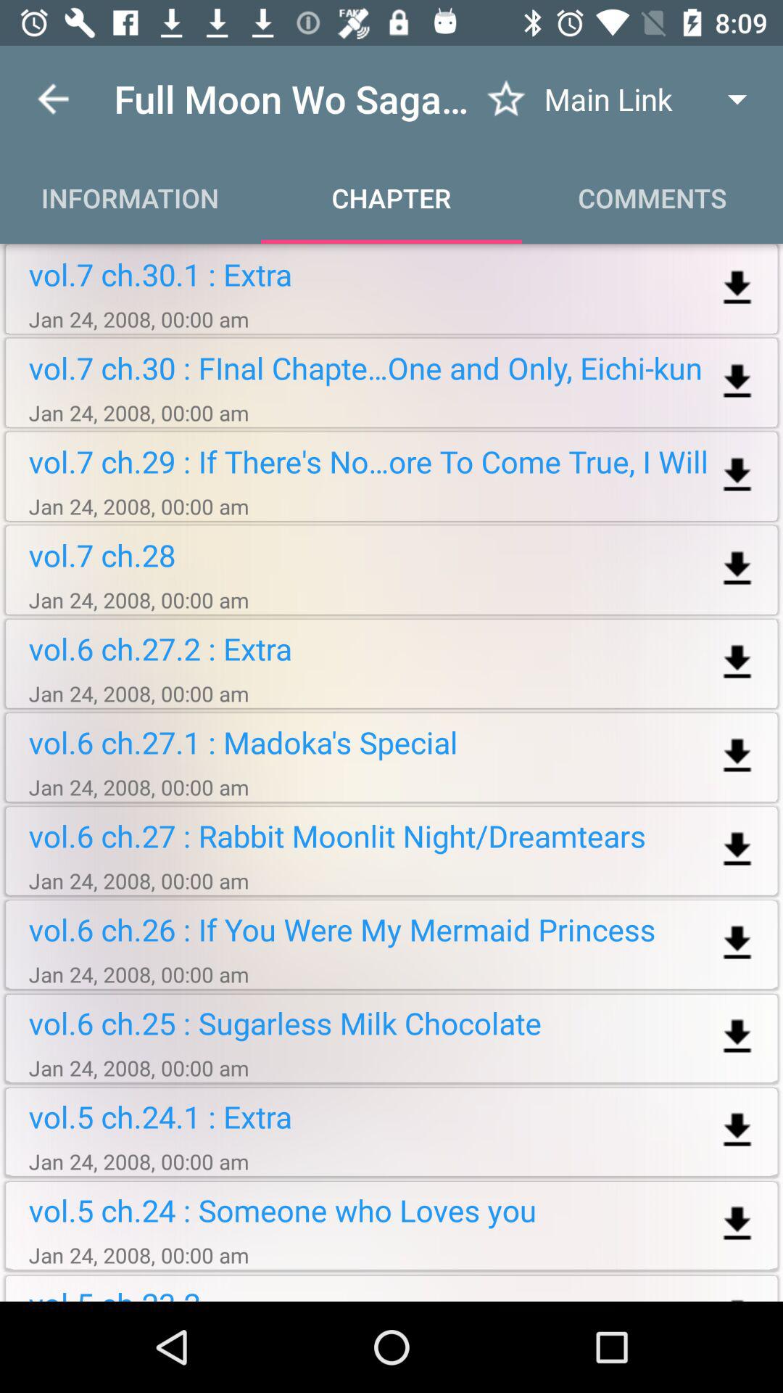 This screenshot has width=783, height=1393. Describe the element at coordinates (737, 382) in the screenshot. I see `download` at that location.